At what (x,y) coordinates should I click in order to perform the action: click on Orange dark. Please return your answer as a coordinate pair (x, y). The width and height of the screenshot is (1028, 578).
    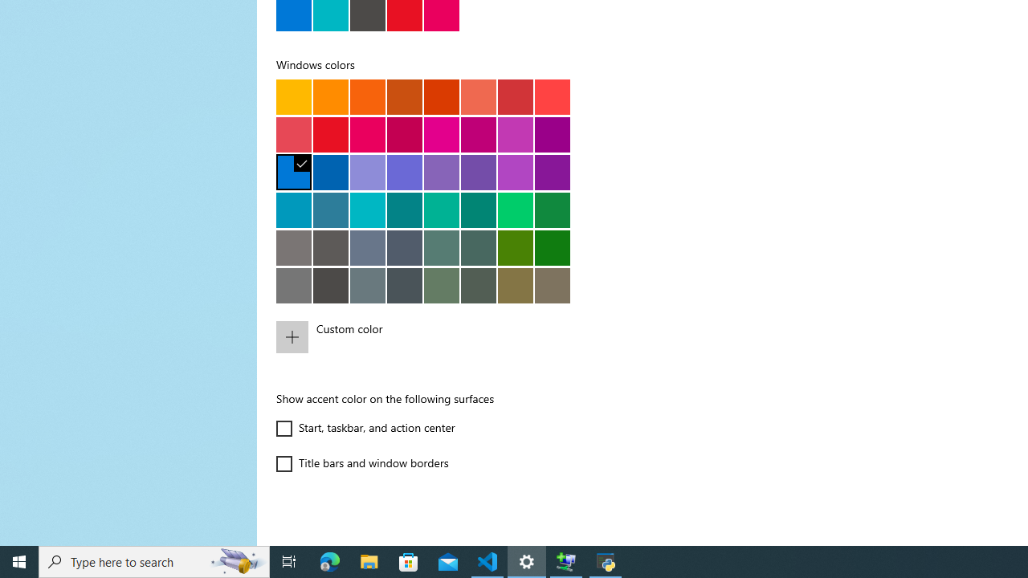
    Looking at the image, I should click on (405, 96).